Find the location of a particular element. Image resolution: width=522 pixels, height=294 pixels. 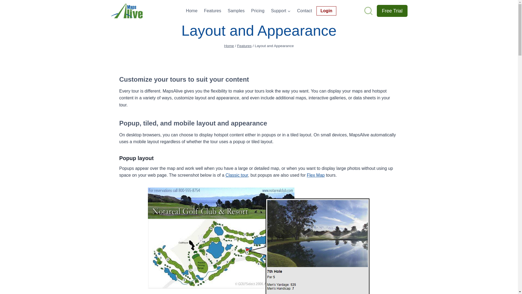

Support is located at coordinates (281, 11).